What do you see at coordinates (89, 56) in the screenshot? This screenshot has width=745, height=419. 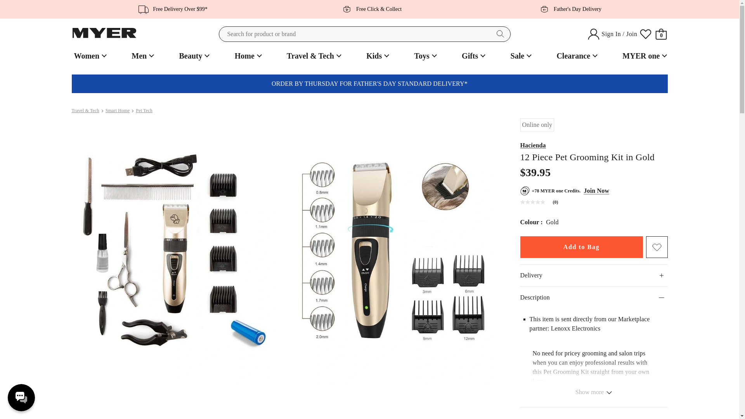 I see `Women` at bounding box center [89, 56].